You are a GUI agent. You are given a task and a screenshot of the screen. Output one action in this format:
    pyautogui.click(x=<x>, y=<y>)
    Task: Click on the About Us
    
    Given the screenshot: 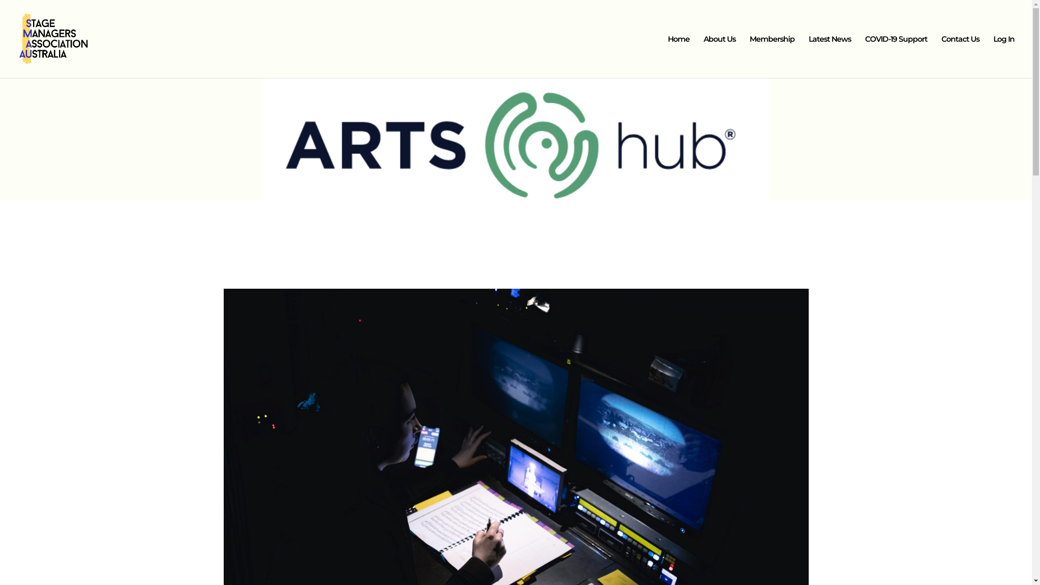 What is the action you would take?
    pyautogui.click(x=719, y=56)
    